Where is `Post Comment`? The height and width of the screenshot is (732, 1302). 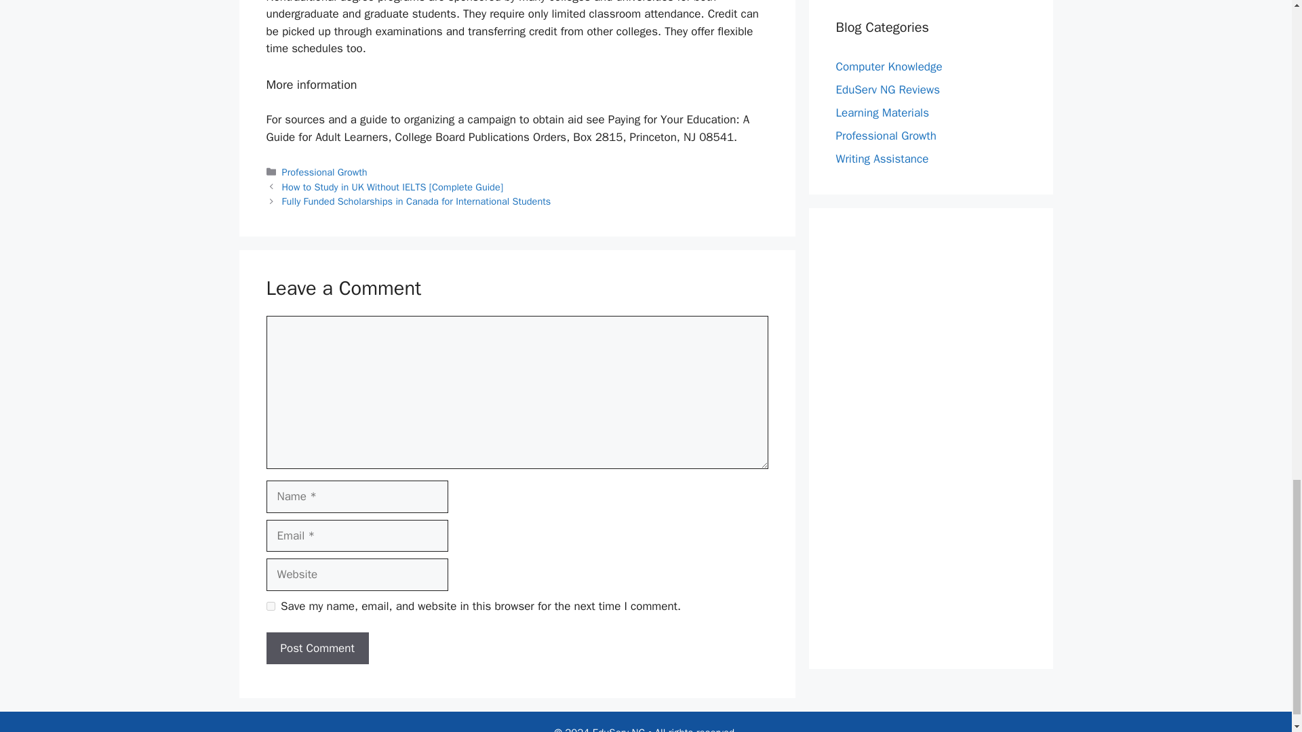 Post Comment is located at coordinates (317, 648).